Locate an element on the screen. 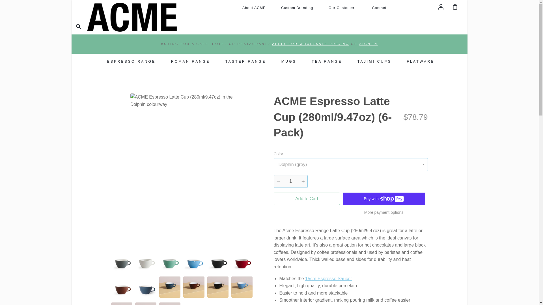 The image size is (543, 305). TAJIMI CUPS is located at coordinates (374, 61).